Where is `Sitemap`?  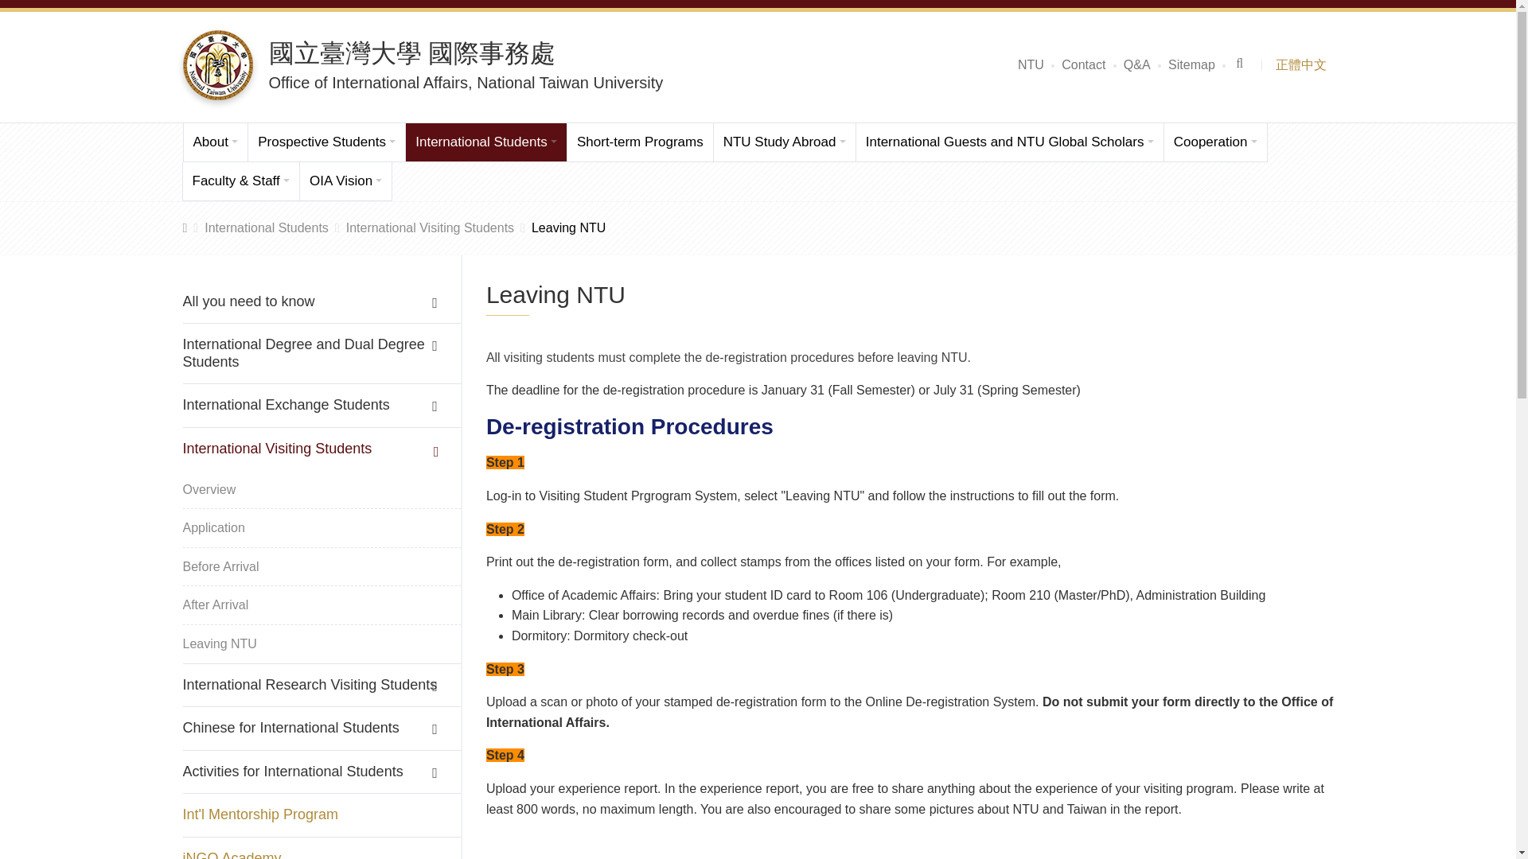
Sitemap is located at coordinates (1191, 65).